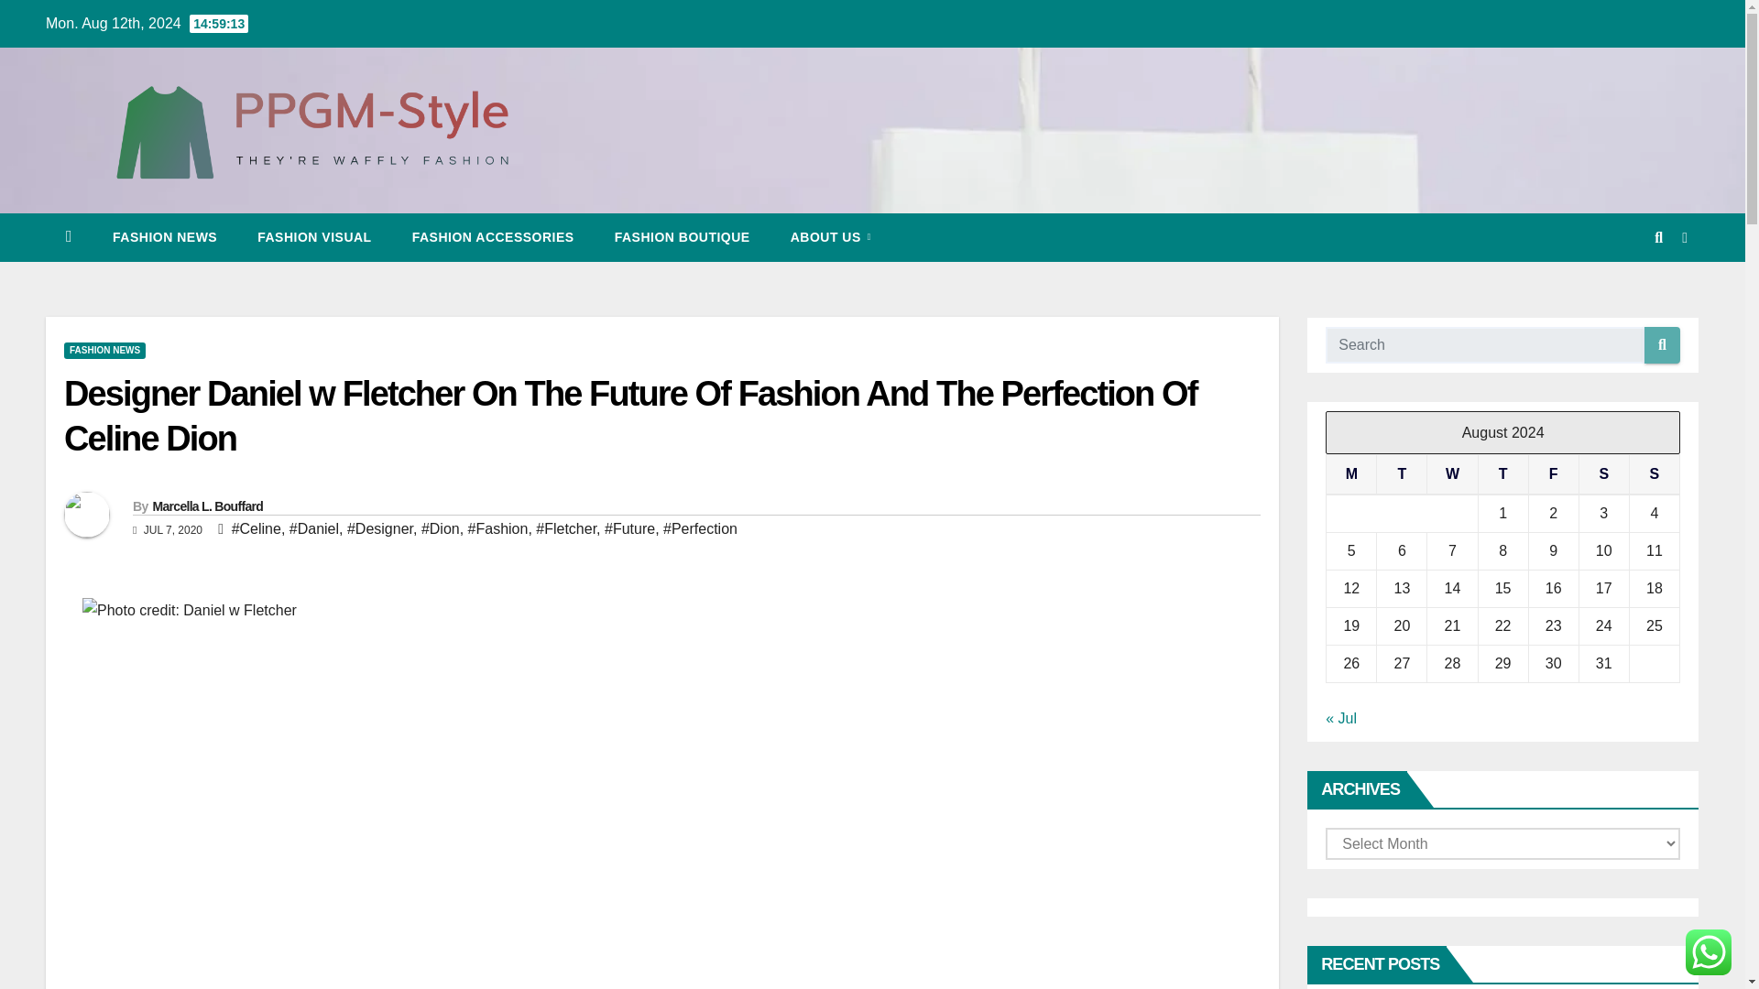  I want to click on Fashion News, so click(165, 237).